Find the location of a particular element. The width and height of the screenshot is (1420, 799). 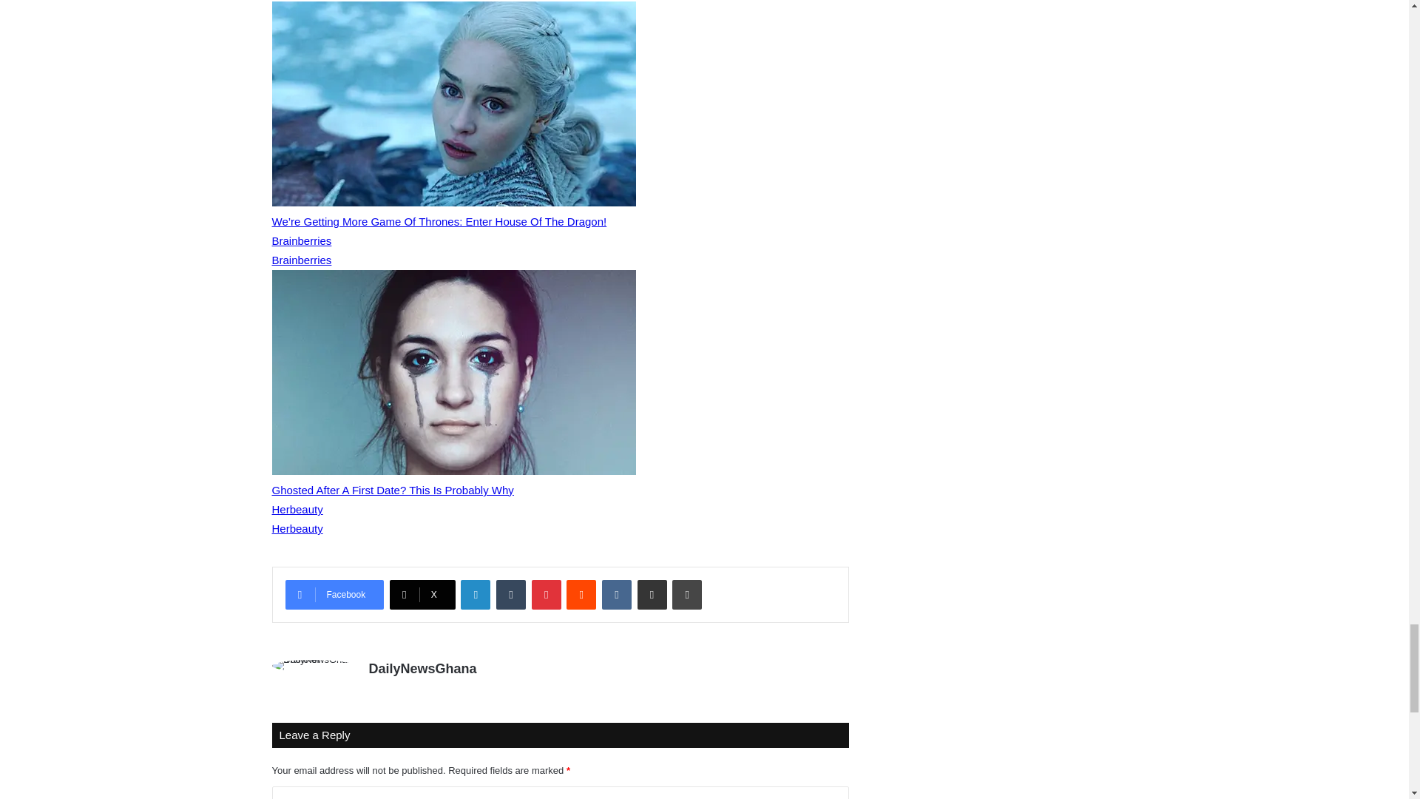

Print is located at coordinates (686, 595).